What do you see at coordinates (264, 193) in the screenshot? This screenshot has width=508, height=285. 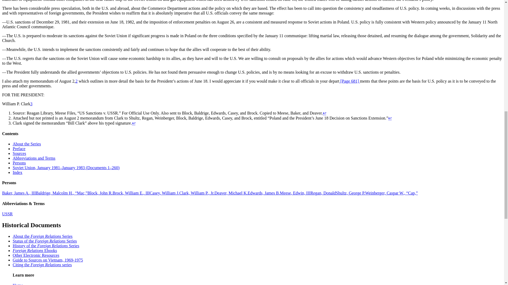 I see `Secretary of Energy` at bounding box center [264, 193].